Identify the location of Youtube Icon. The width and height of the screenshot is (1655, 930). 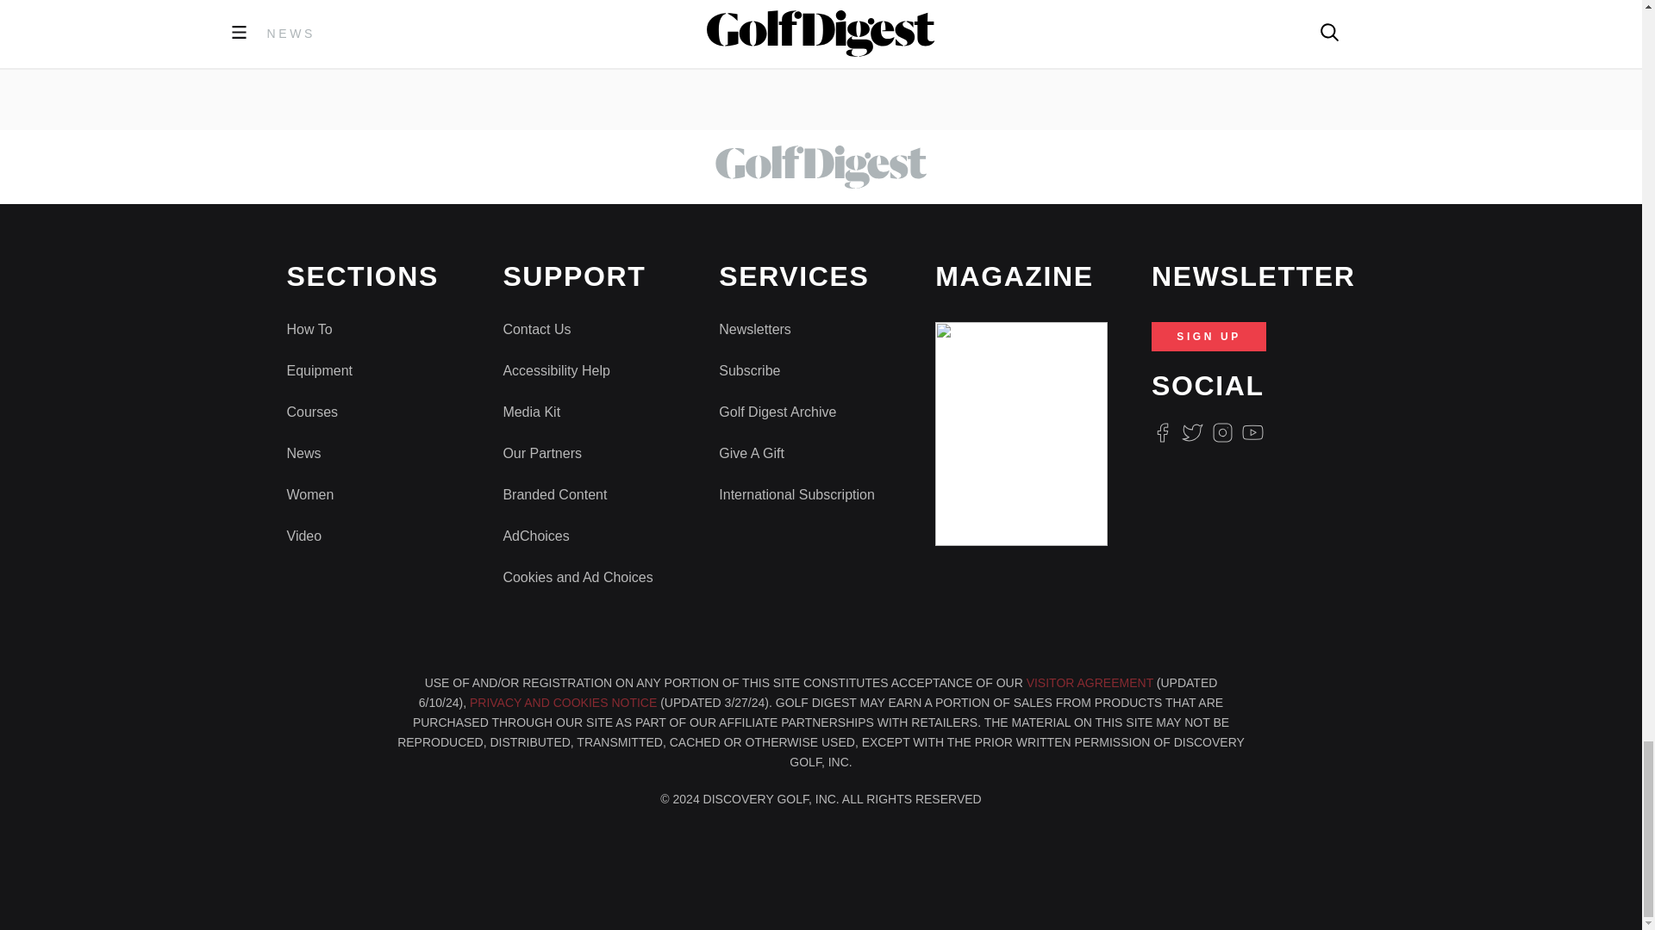
(1253, 432).